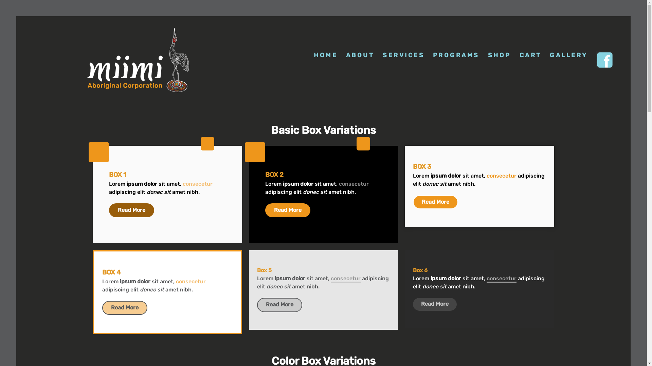 The width and height of the screenshot is (652, 366). I want to click on ABOUT, so click(360, 55).